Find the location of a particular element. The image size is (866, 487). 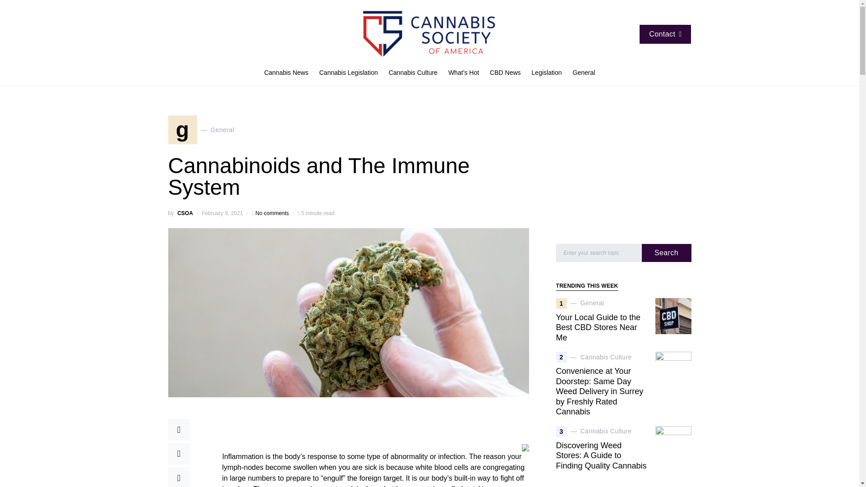

Cannabis Culture is located at coordinates (413, 73).